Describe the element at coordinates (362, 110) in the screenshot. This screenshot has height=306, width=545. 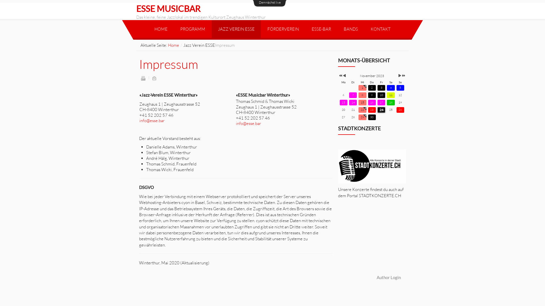
I see `22` at that location.